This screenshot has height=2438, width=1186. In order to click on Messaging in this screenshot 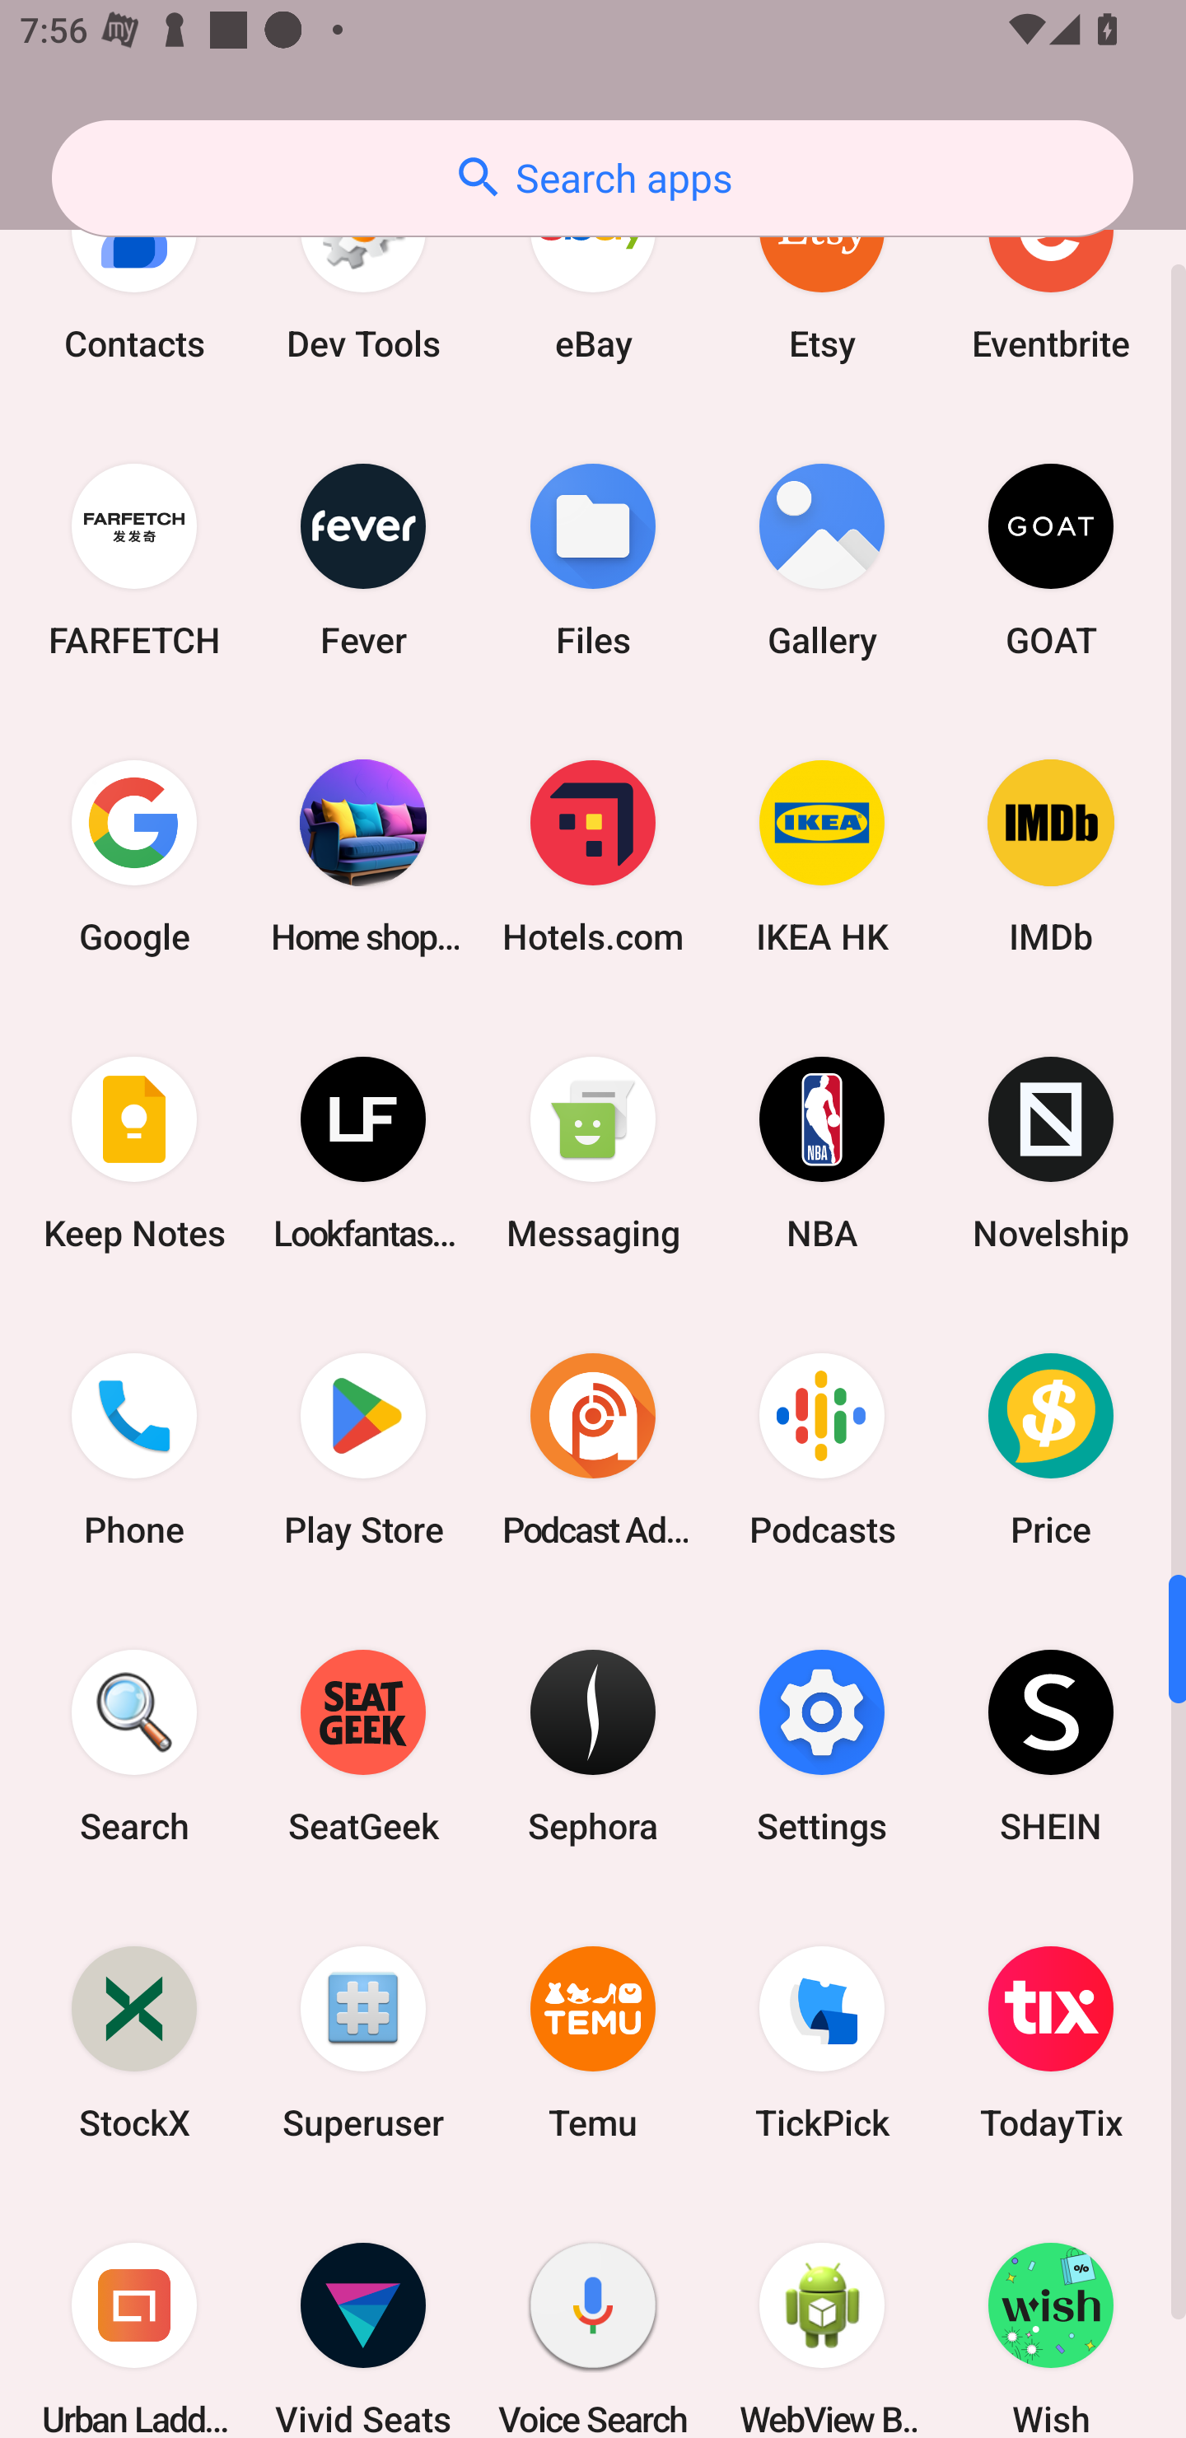, I will do `click(593, 1153)`.